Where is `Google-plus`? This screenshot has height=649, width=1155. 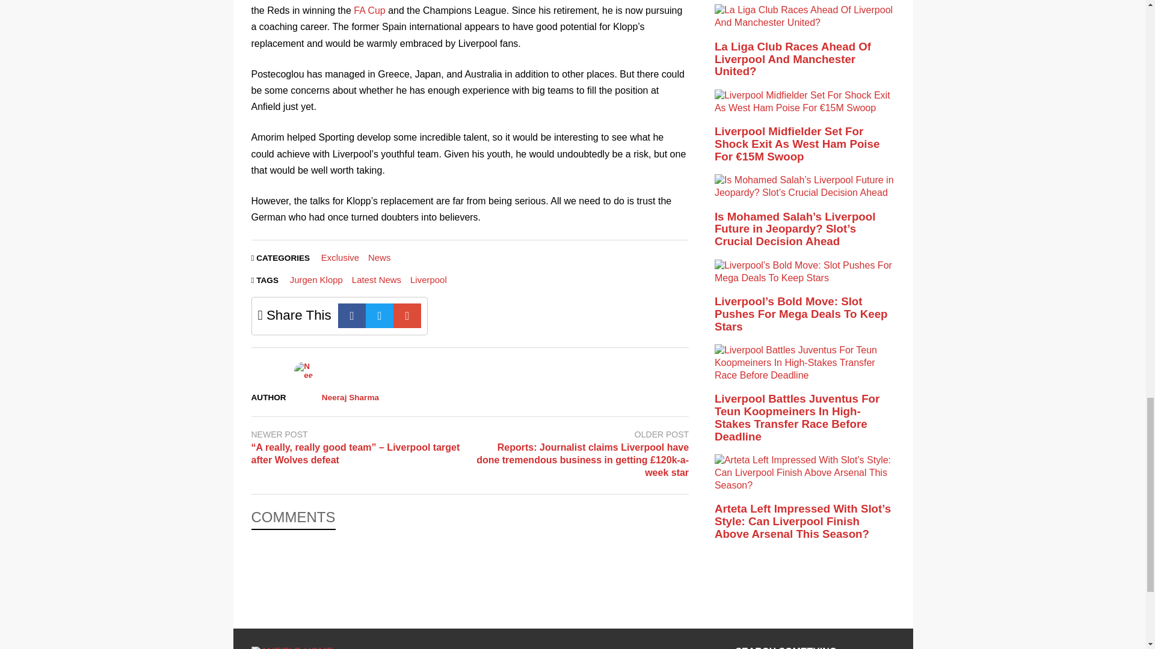 Google-plus is located at coordinates (407, 316).